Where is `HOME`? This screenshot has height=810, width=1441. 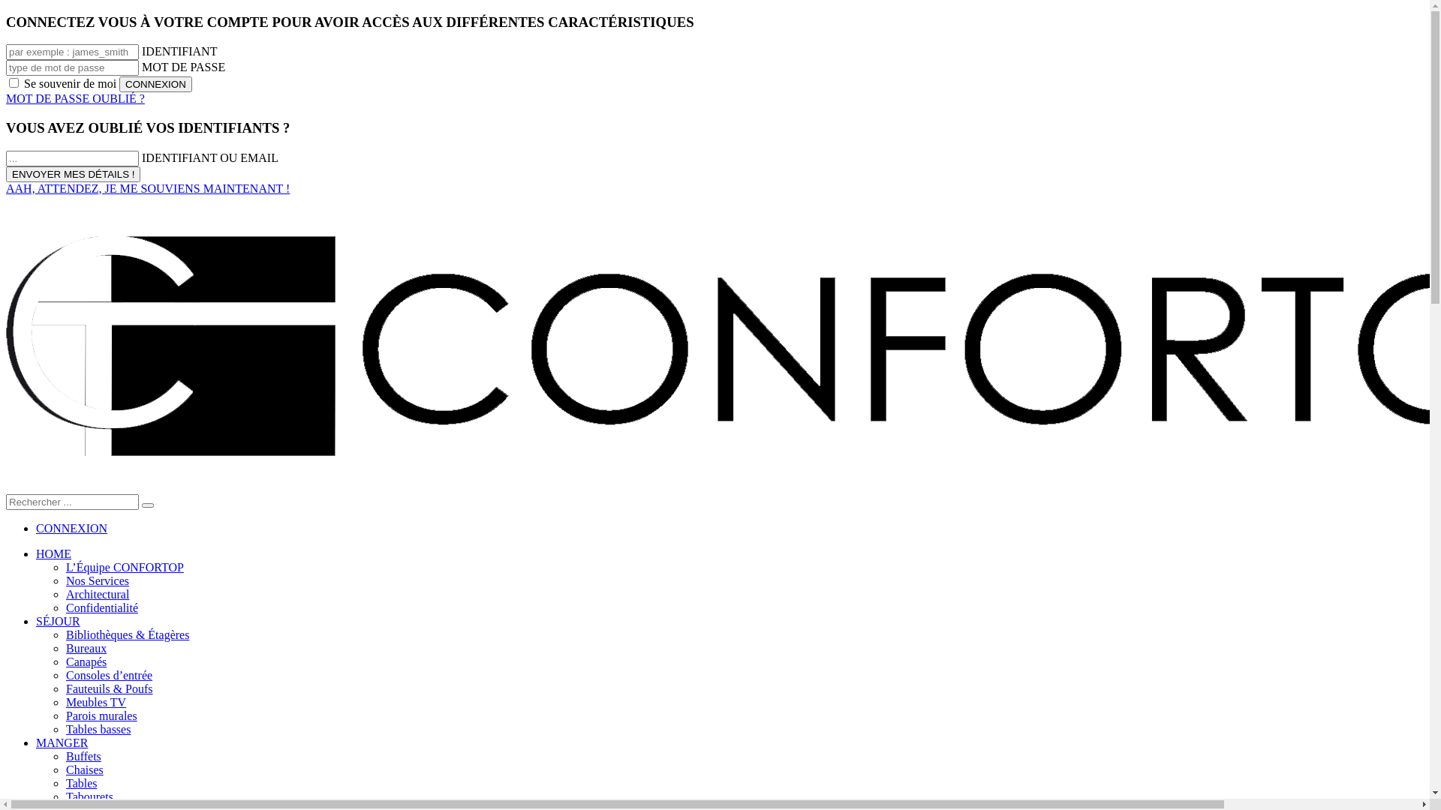
HOME is located at coordinates (54, 553).